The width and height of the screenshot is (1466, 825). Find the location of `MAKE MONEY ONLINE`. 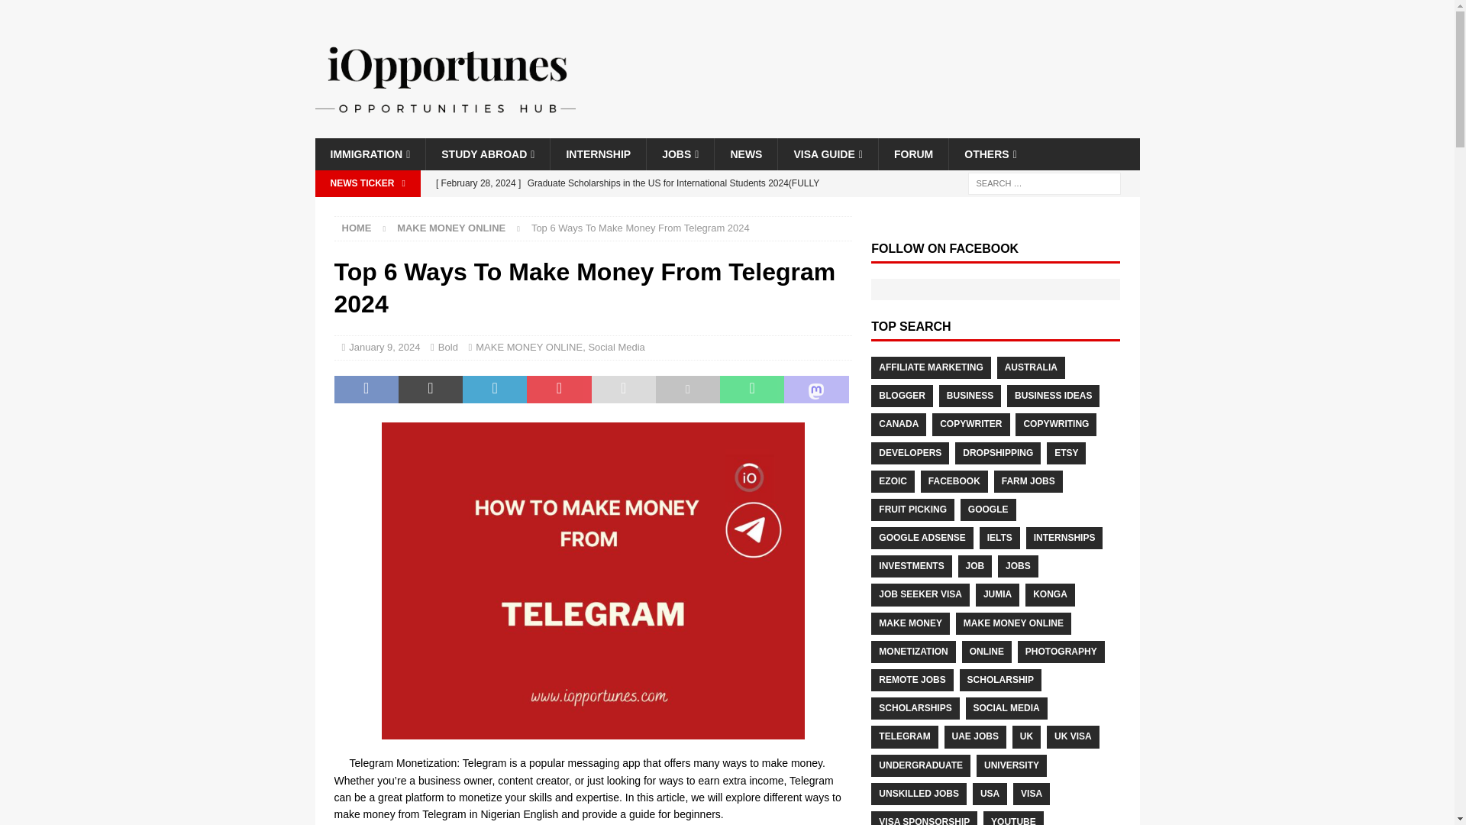

MAKE MONEY ONLINE is located at coordinates (451, 228).